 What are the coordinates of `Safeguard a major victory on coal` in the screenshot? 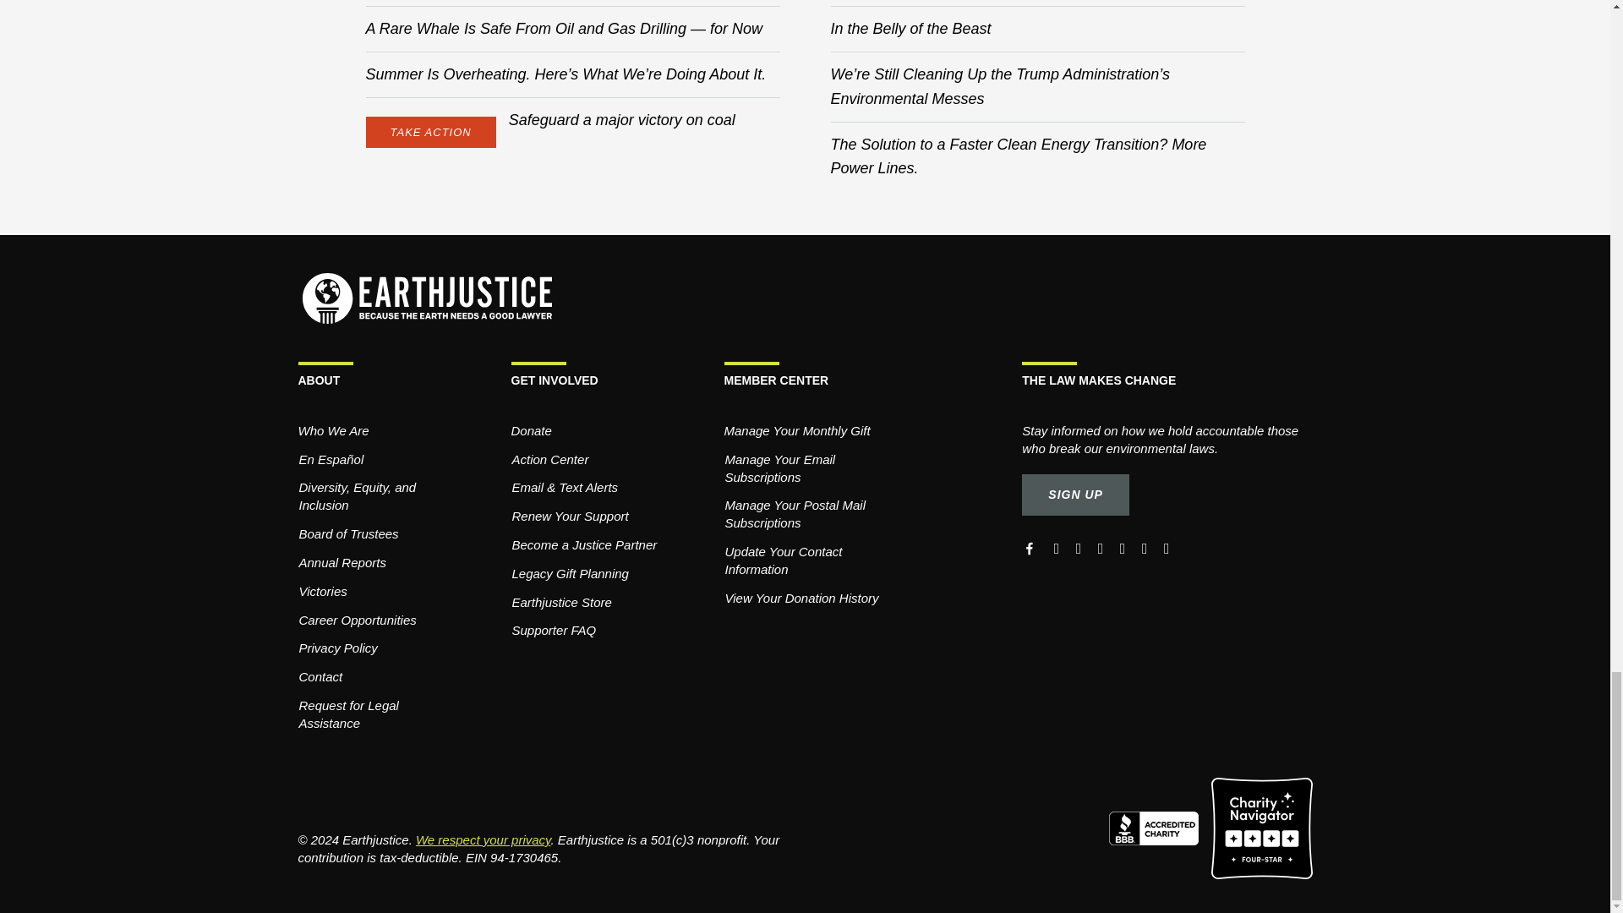 It's located at (622, 120).